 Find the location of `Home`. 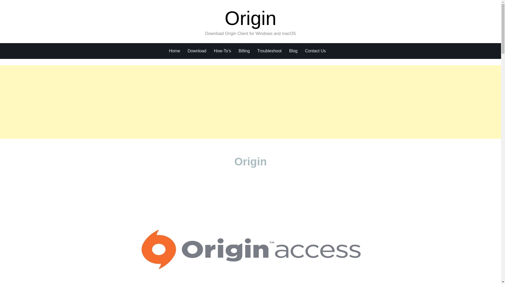

Home is located at coordinates (174, 51).